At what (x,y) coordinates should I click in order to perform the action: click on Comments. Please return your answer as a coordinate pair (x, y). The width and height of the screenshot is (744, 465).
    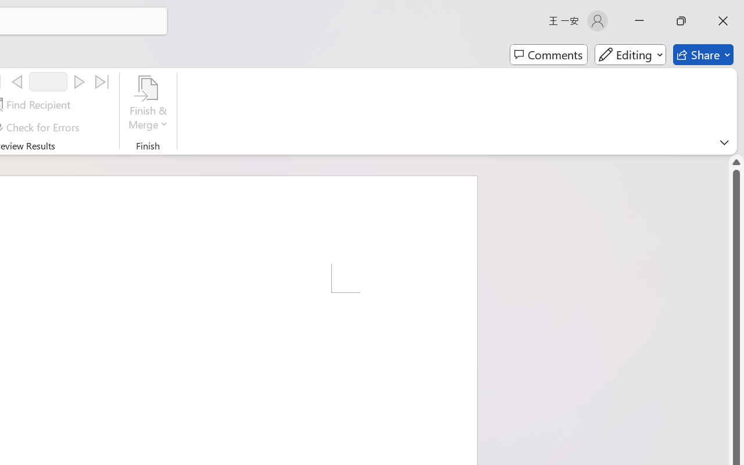
    Looking at the image, I should click on (549, 55).